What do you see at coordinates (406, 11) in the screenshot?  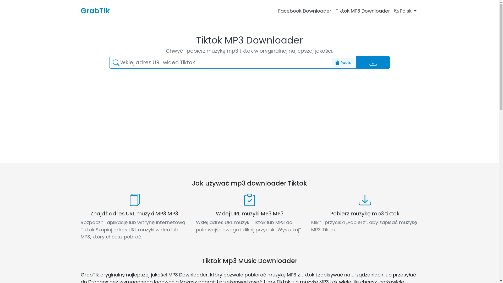 I see `Polski` at bounding box center [406, 11].